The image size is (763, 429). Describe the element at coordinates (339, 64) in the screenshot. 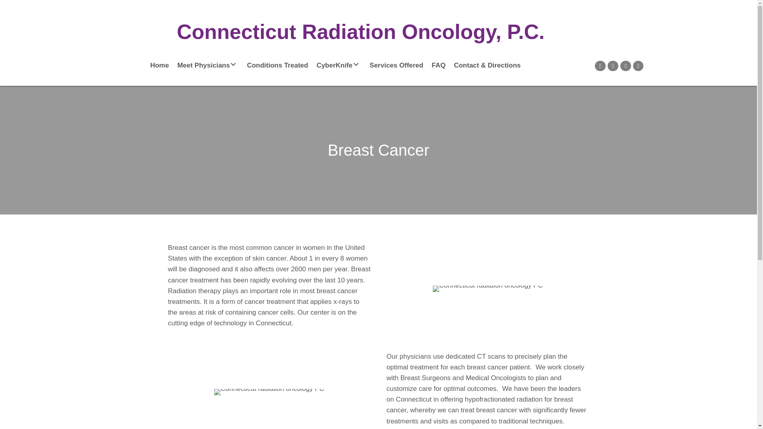

I see `CyberKnife` at that location.